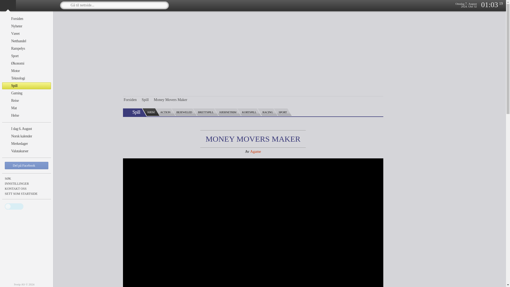  I want to click on Reise, so click(27, 101).